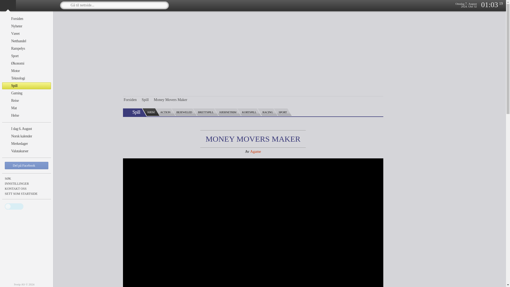  I want to click on Reise, so click(27, 101).